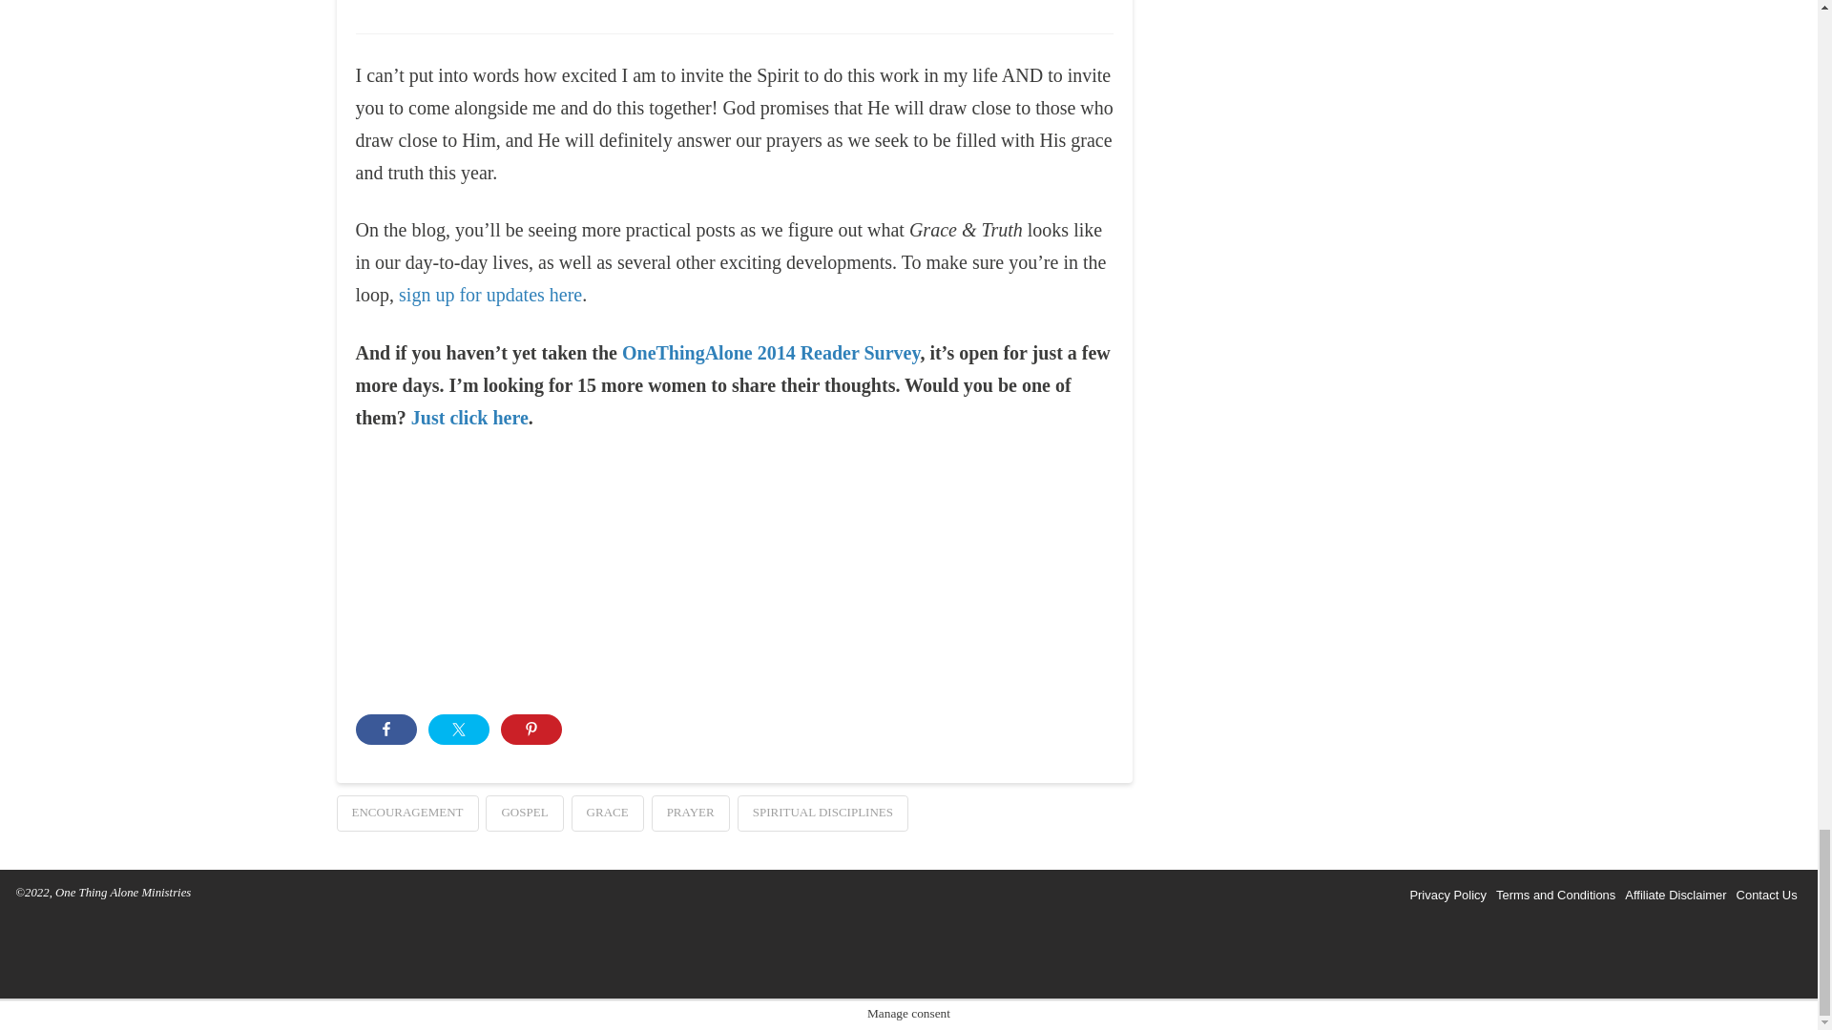 The width and height of the screenshot is (1832, 1030). Describe the element at coordinates (691, 813) in the screenshot. I see `PRAYER` at that location.